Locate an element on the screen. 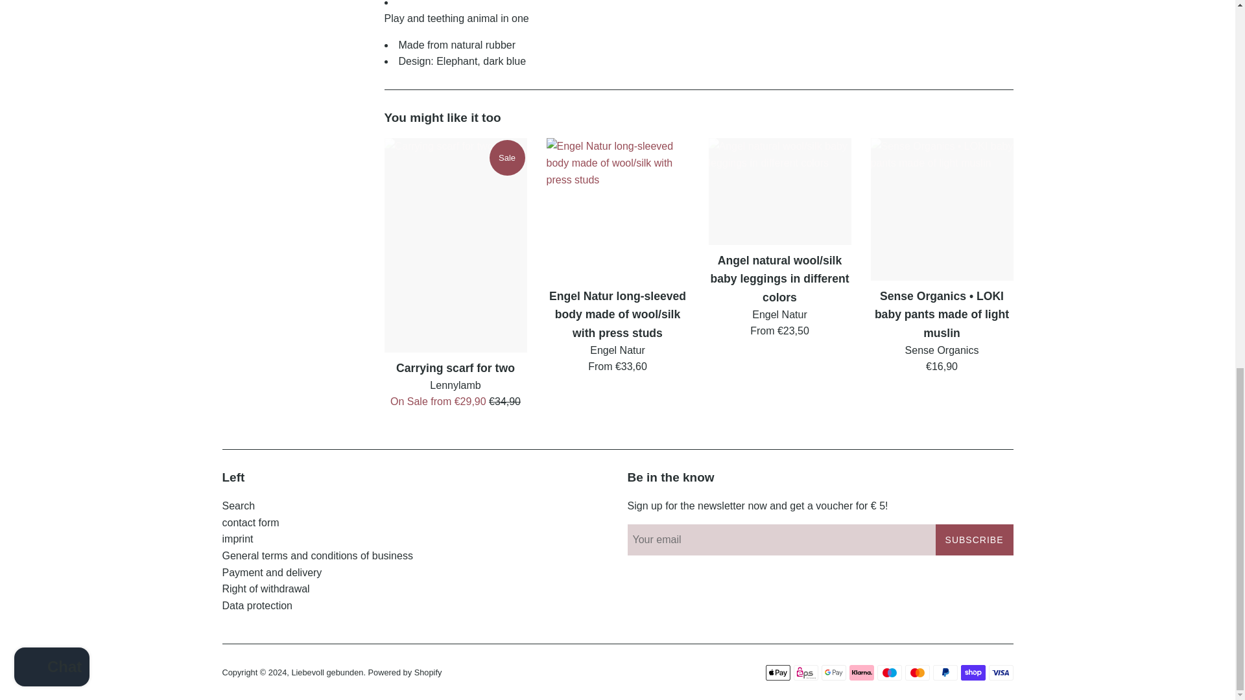 Image resolution: width=1245 pixels, height=700 pixels. Maestro is located at coordinates (888, 673).